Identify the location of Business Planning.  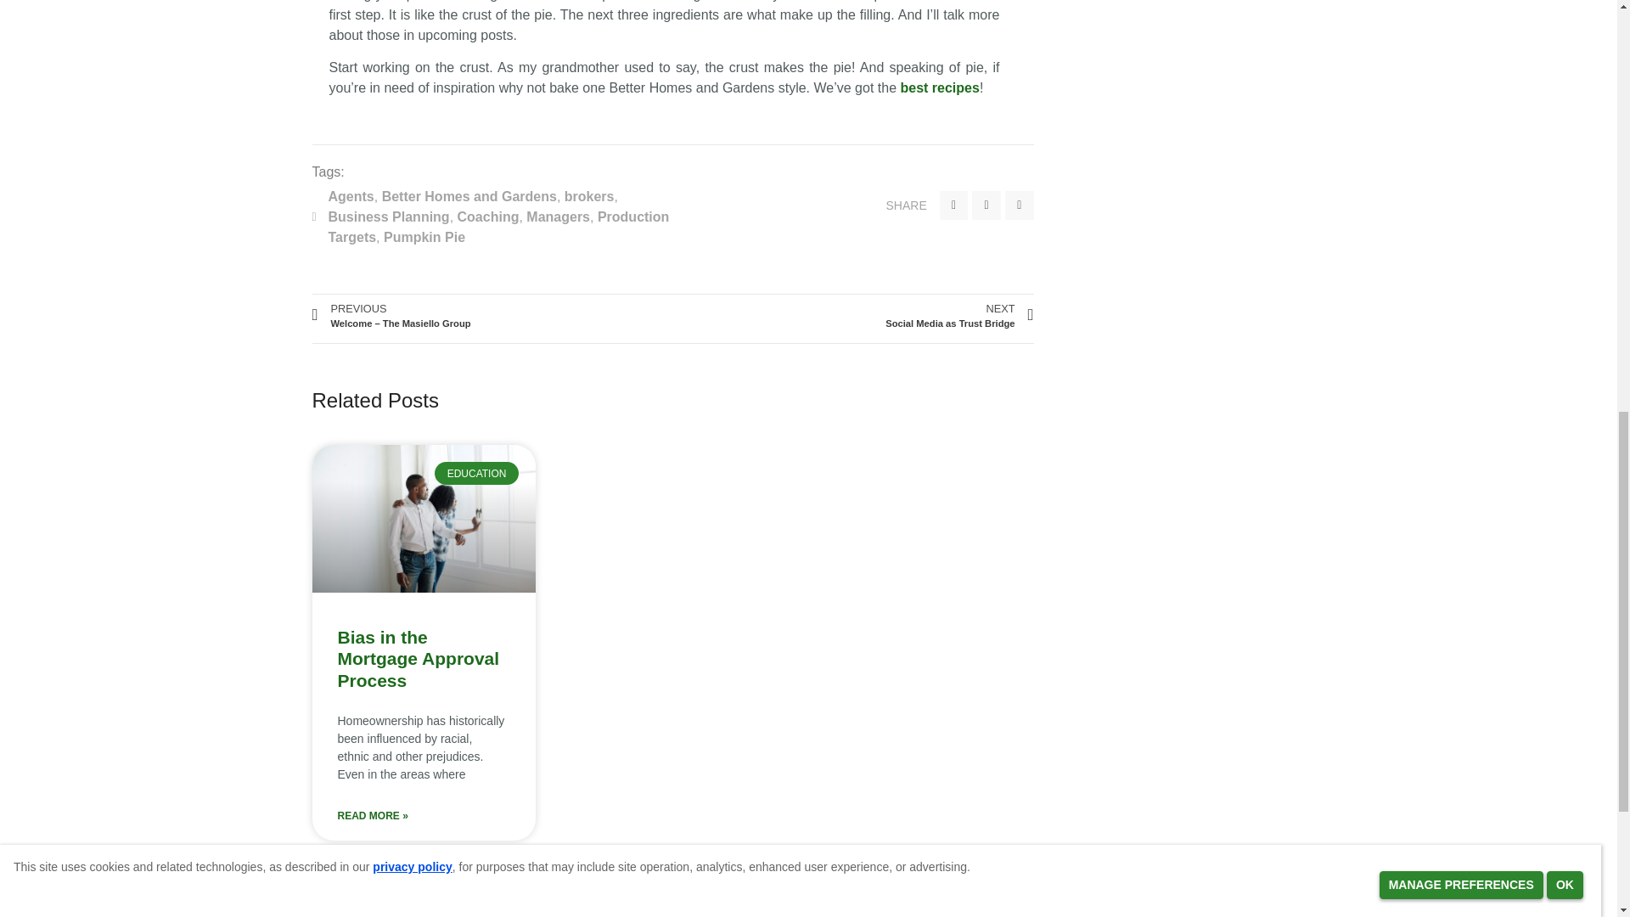
(388, 217).